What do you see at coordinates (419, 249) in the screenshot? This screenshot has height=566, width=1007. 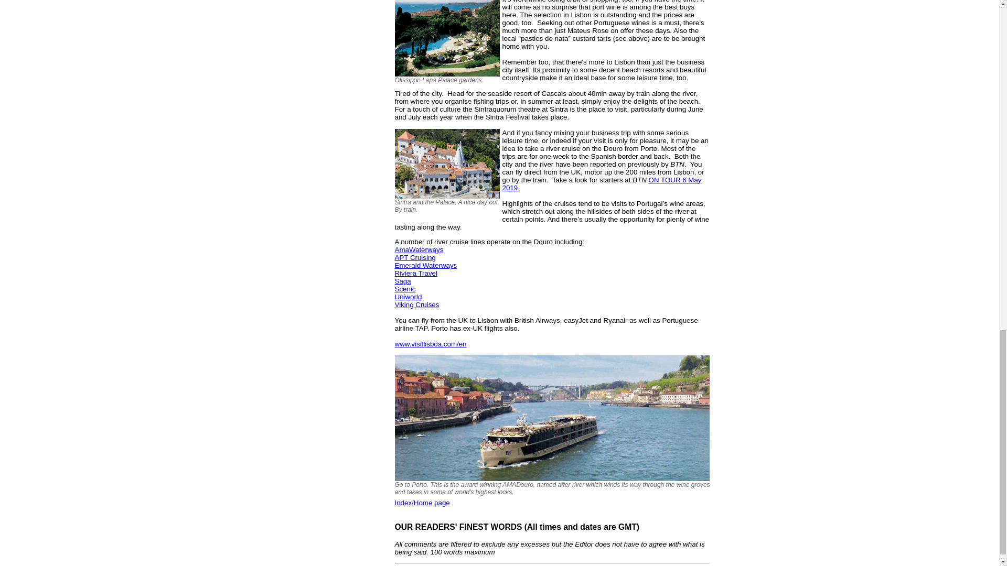 I see `AmaWaterways` at bounding box center [419, 249].